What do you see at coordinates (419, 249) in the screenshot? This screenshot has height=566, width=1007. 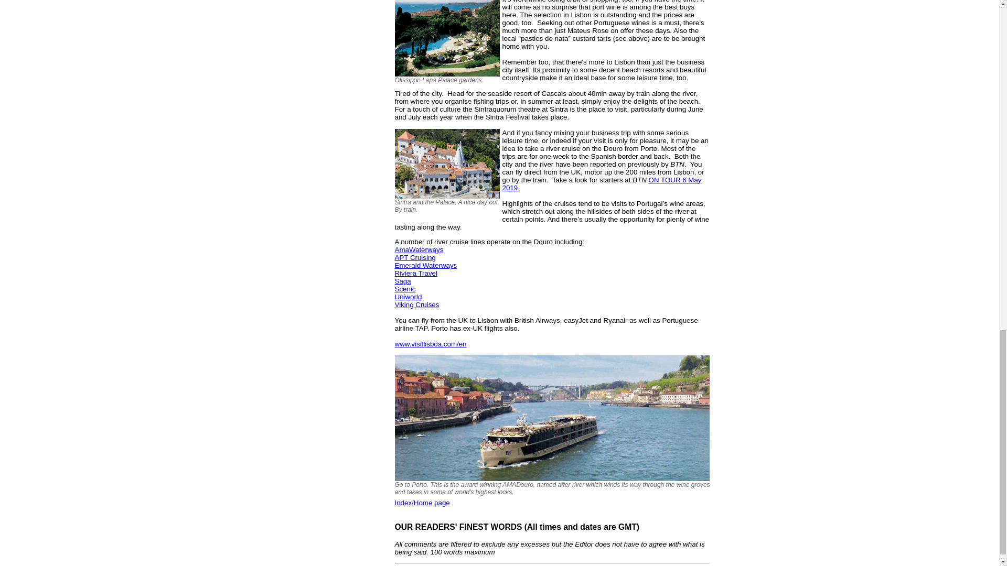 I see `AmaWaterways` at bounding box center [419, 249].